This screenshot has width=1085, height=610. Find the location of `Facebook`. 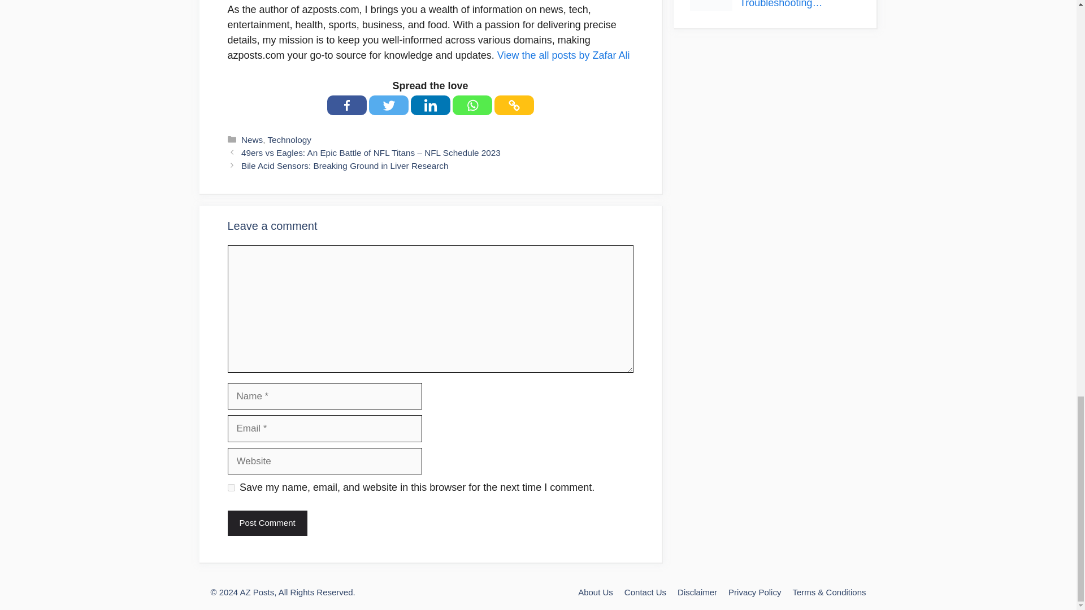

Facebook is located at coordinates (346, 105).